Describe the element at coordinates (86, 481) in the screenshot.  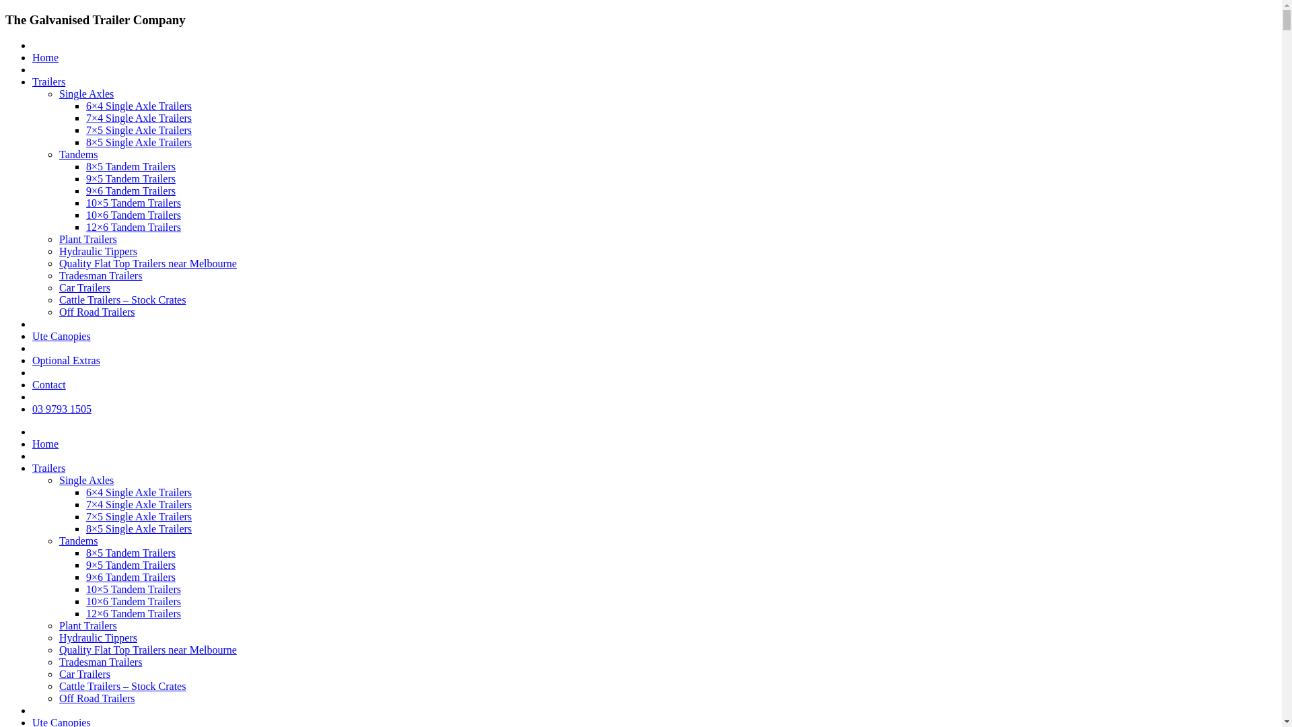
I see `Single Axles` at that location.